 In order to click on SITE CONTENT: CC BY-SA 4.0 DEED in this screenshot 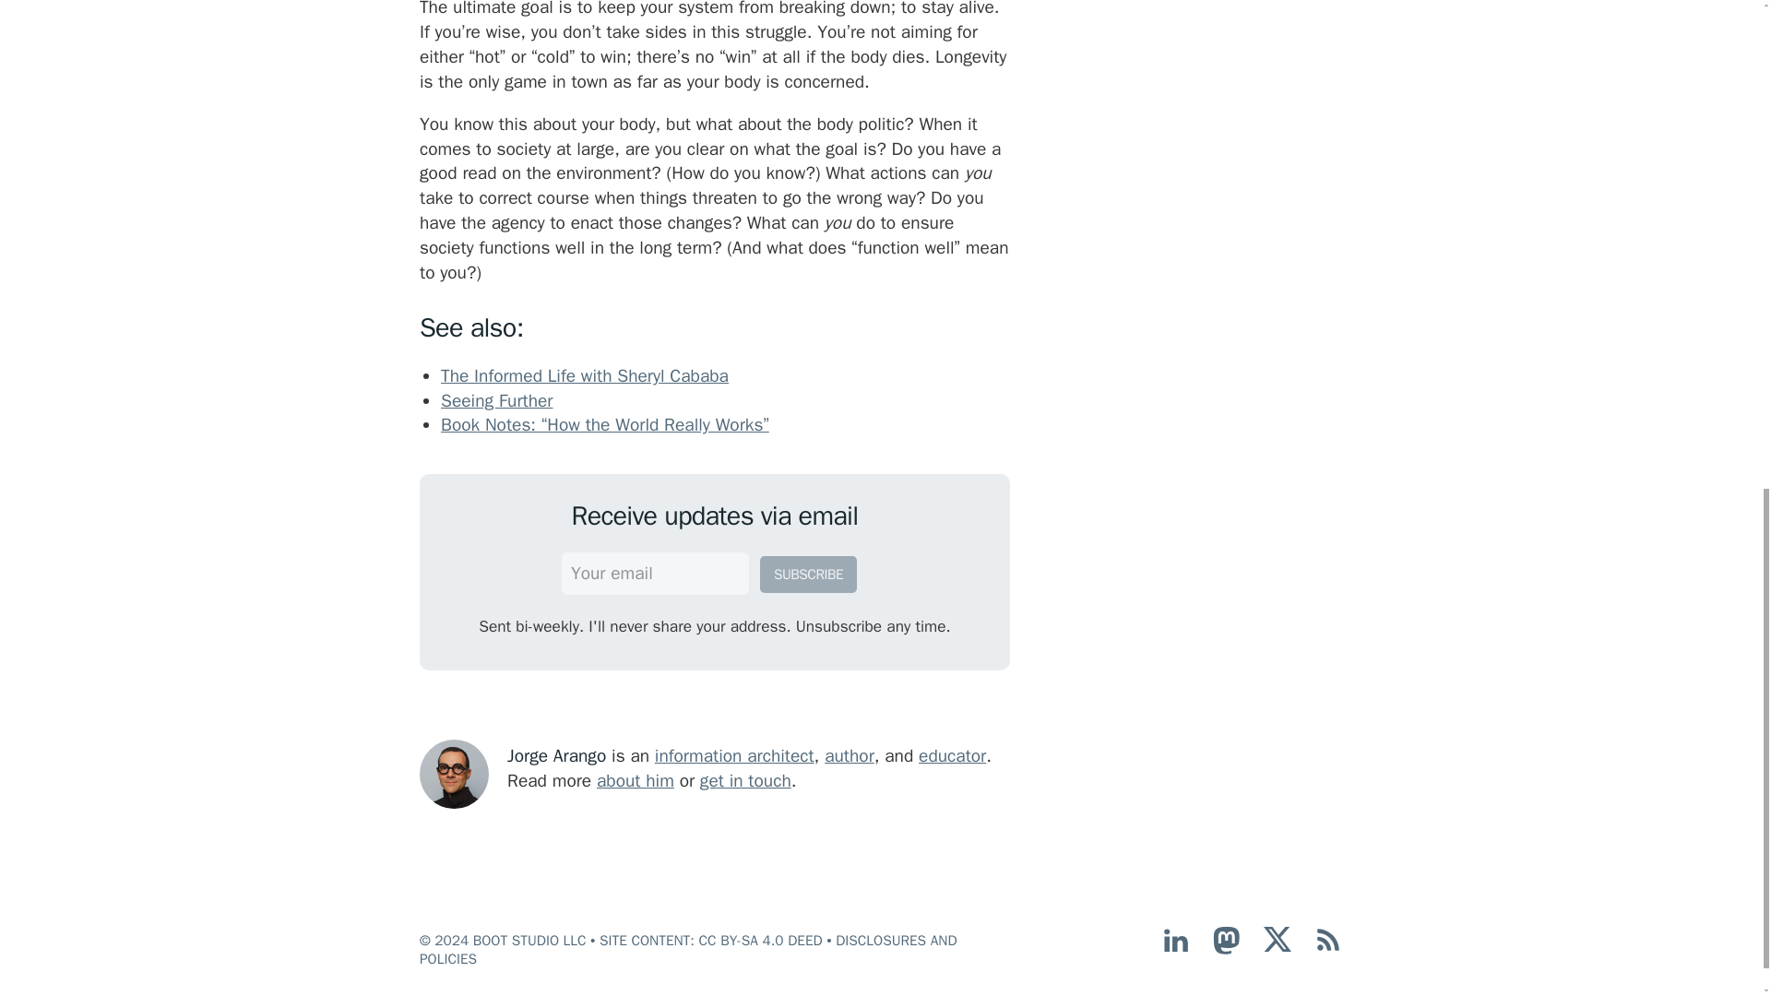, I will do `click(711, 941)`.